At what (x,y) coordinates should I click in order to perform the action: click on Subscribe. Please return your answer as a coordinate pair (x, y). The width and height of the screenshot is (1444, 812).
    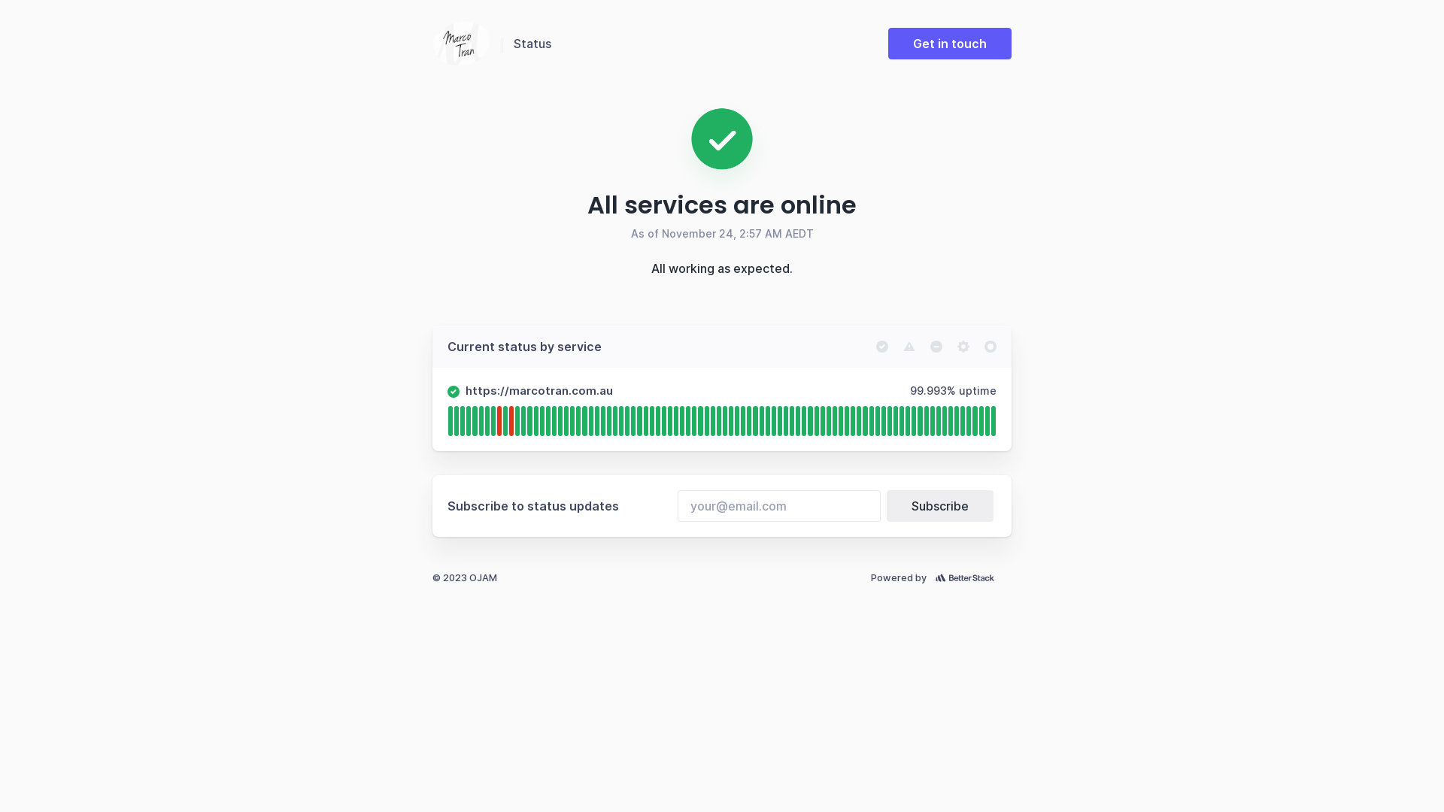
    Looking at the image, I should click on (940, 506).